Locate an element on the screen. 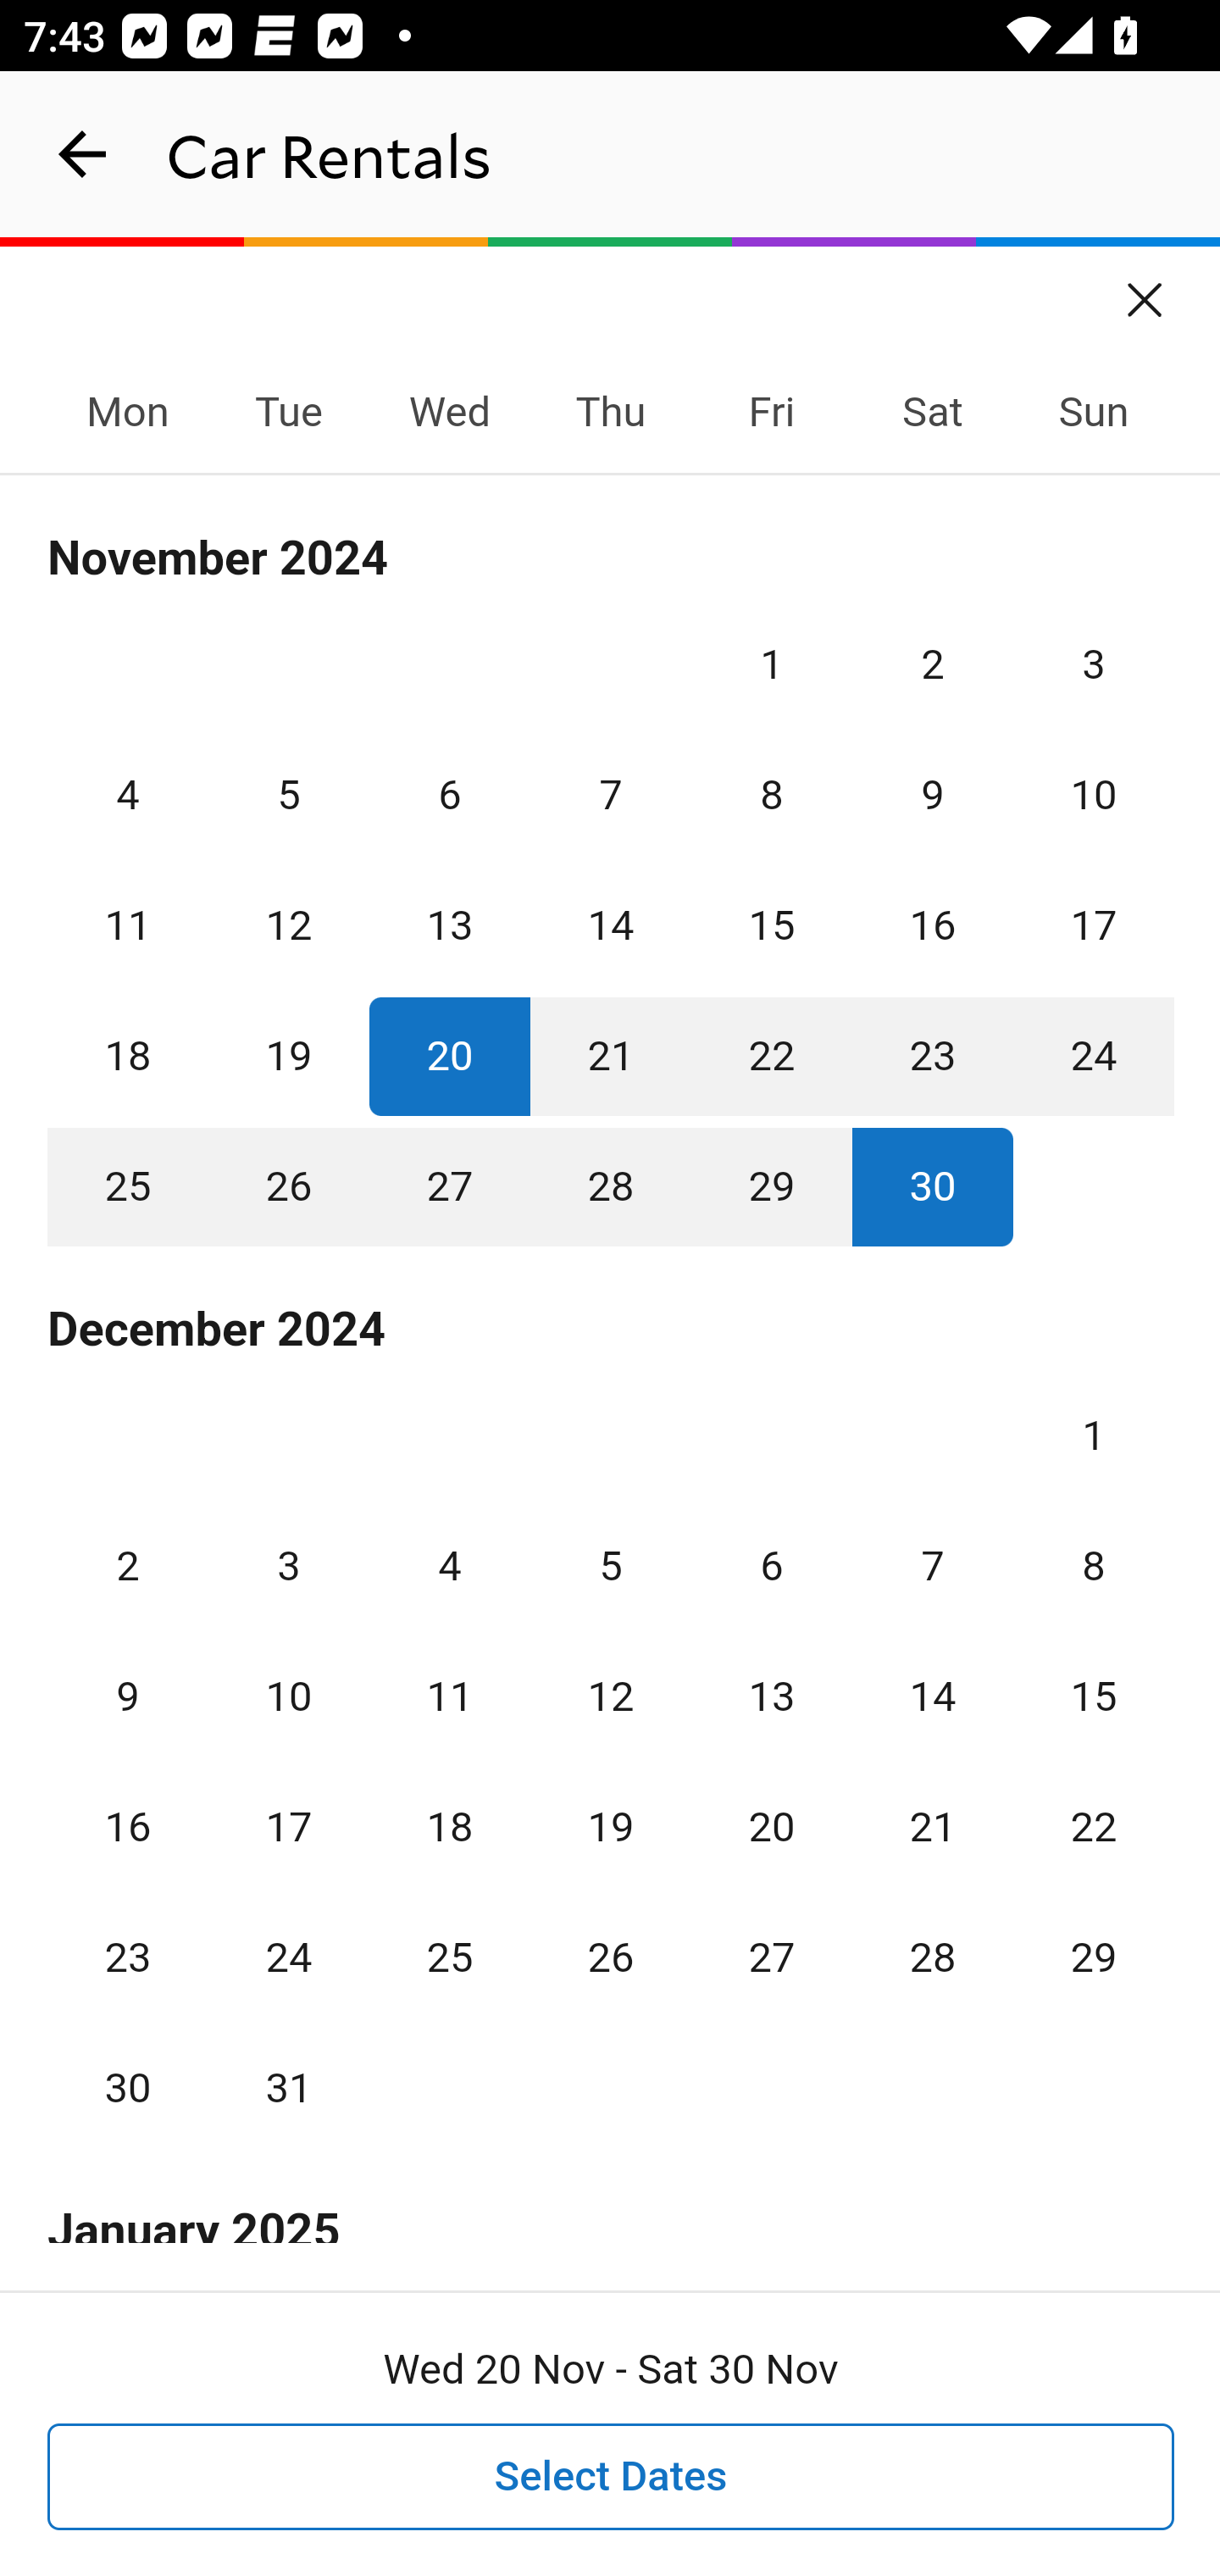 Image resolution: width=1220 pixels, height=2576 pixels. 15 December 2024 is located at coordinates (1093, 1697).